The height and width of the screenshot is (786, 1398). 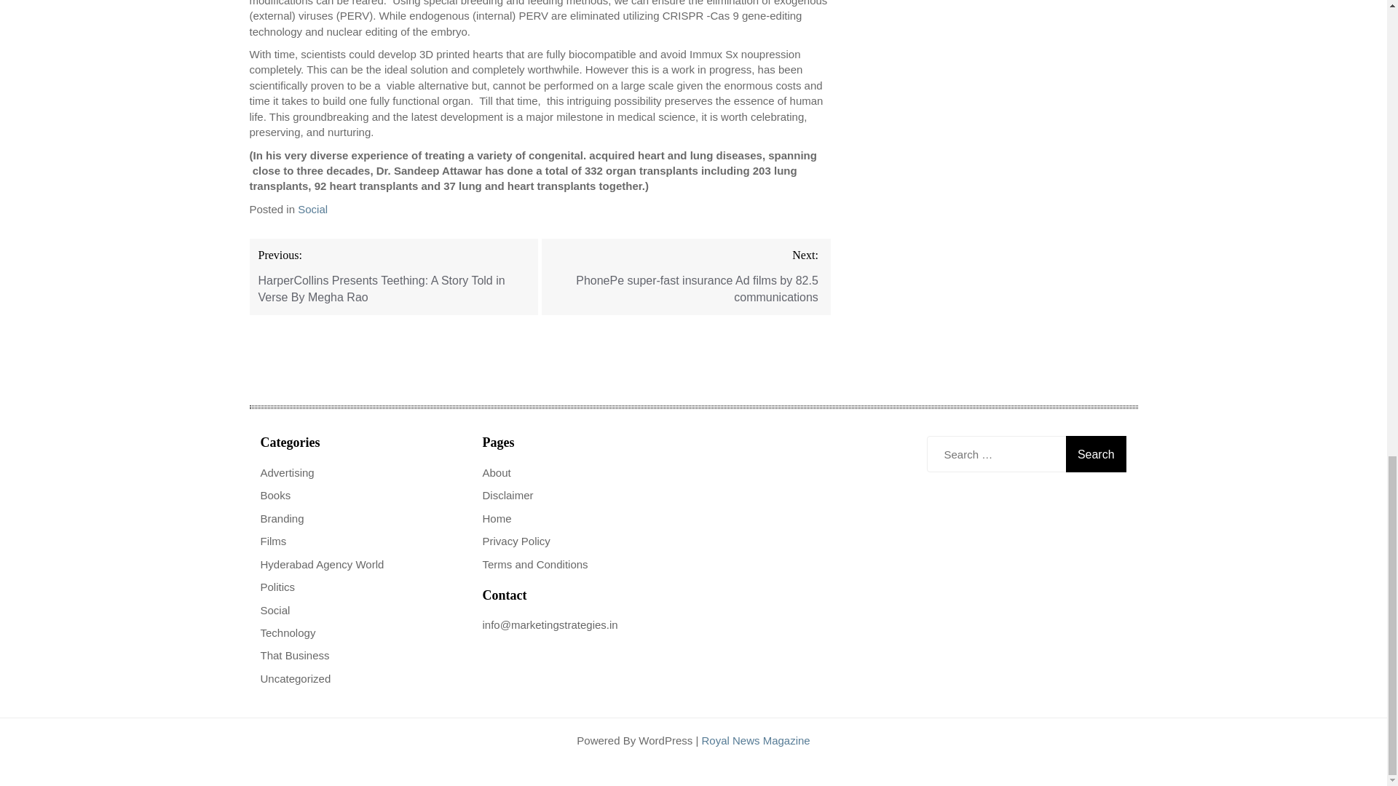 What do you see at coordinates (1096, 454) in the screenshot?
I see `Search` at bounding box center [1096, 454].